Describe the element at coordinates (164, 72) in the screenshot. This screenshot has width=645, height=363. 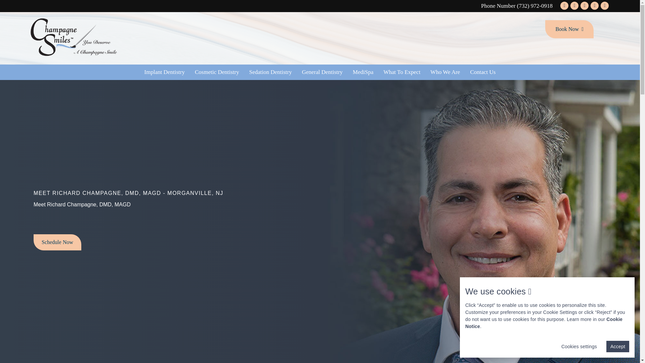
I see `Implant Dentistry` at that location.